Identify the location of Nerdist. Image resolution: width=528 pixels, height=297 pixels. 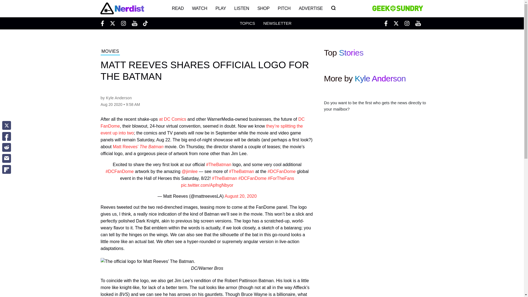
(122, 8).